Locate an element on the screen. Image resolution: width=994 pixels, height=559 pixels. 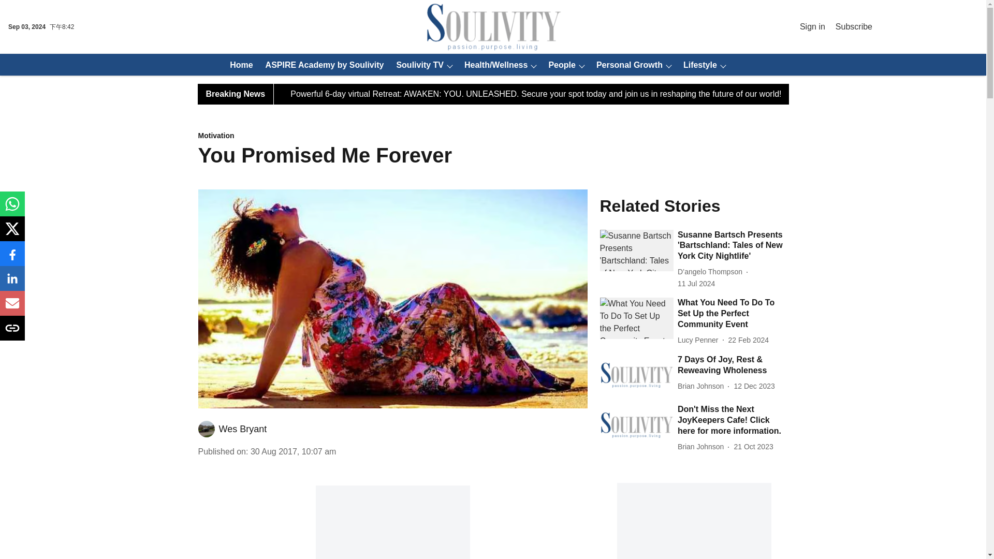
2023-10-20 16:50 is located at coordinates (753, 447).